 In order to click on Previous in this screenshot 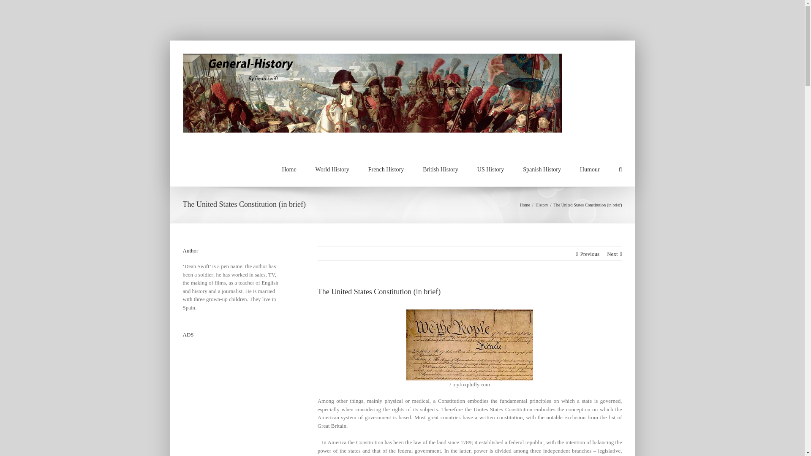, I will do `click(589, 253)`.